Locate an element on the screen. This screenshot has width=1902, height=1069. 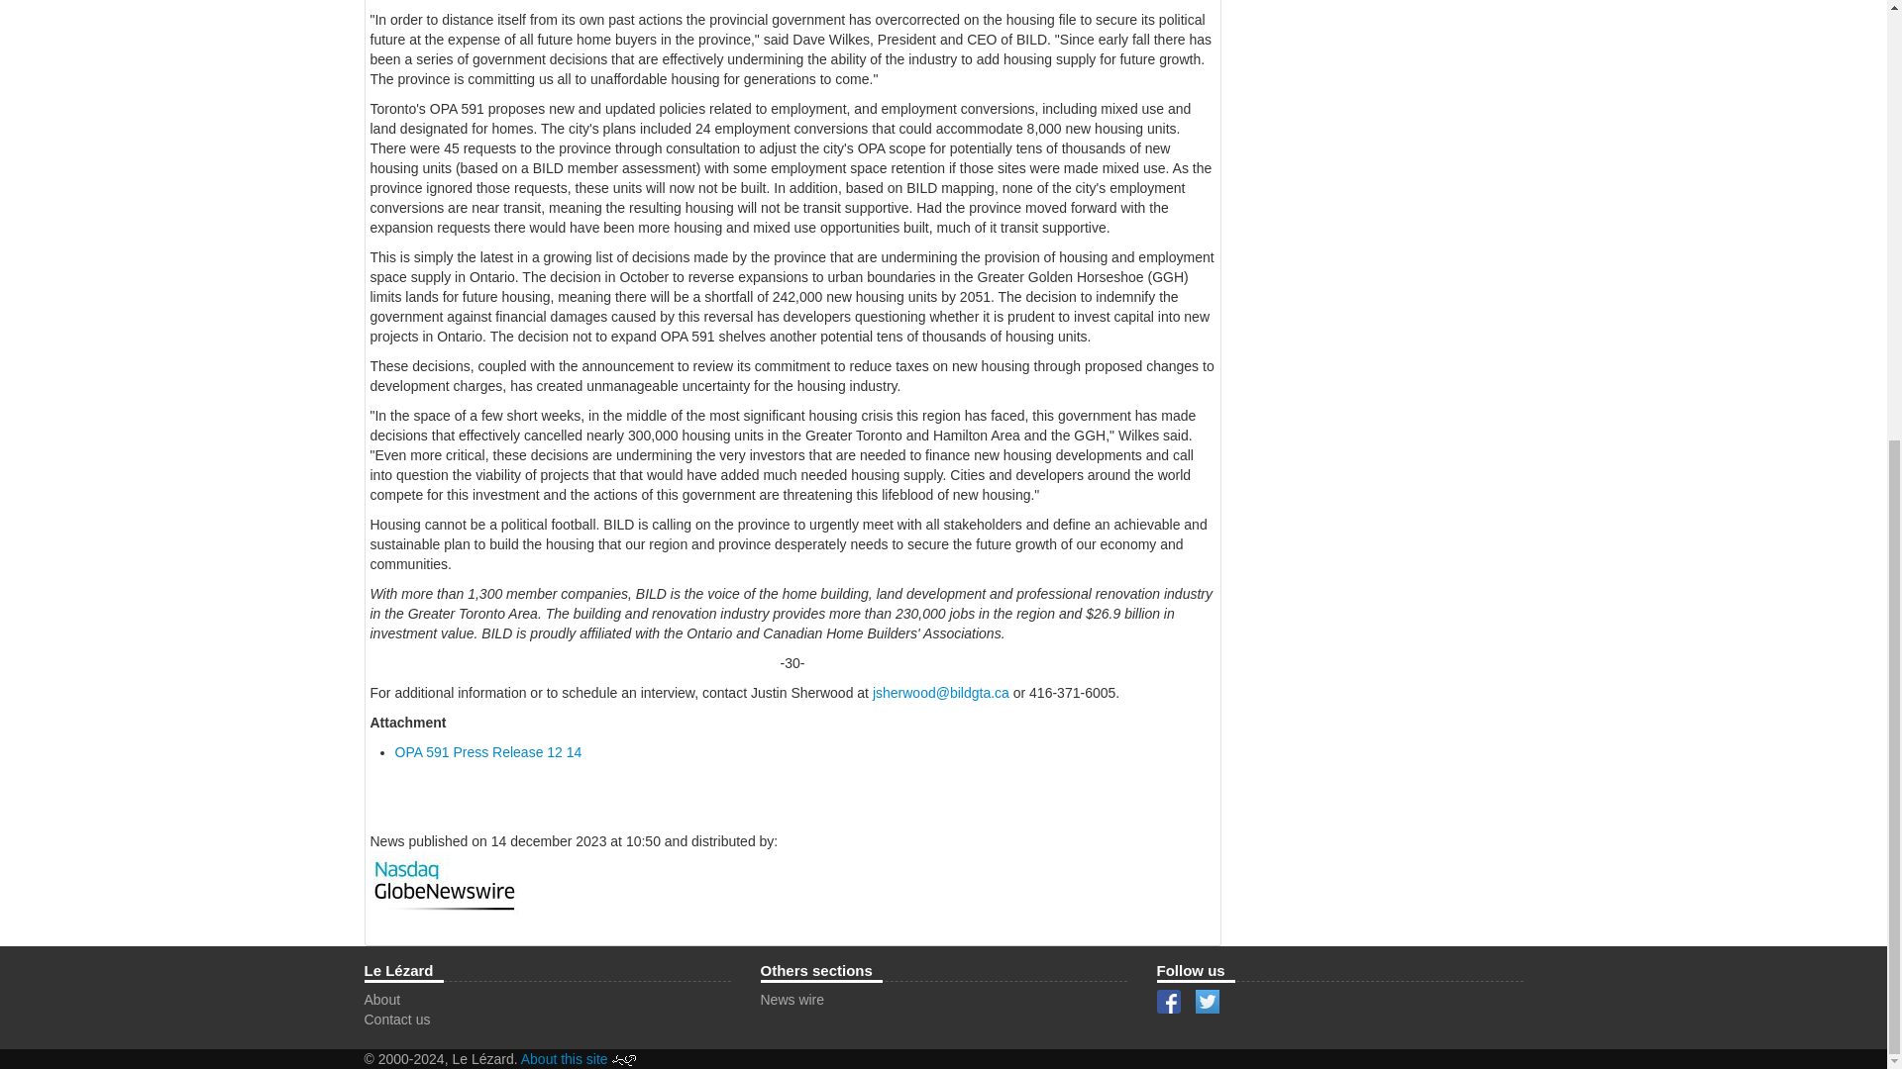
OPA 591 Press Release 12 14 is located at coordinates (487, 751).